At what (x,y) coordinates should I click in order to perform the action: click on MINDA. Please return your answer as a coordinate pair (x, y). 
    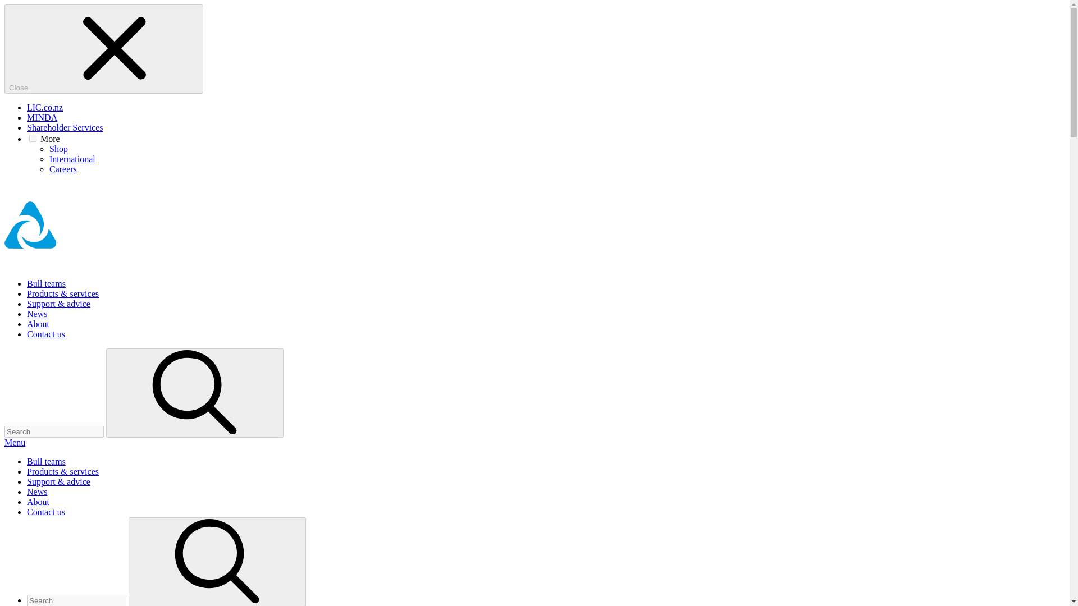
    Looking at the image, I should click on (42, 117).